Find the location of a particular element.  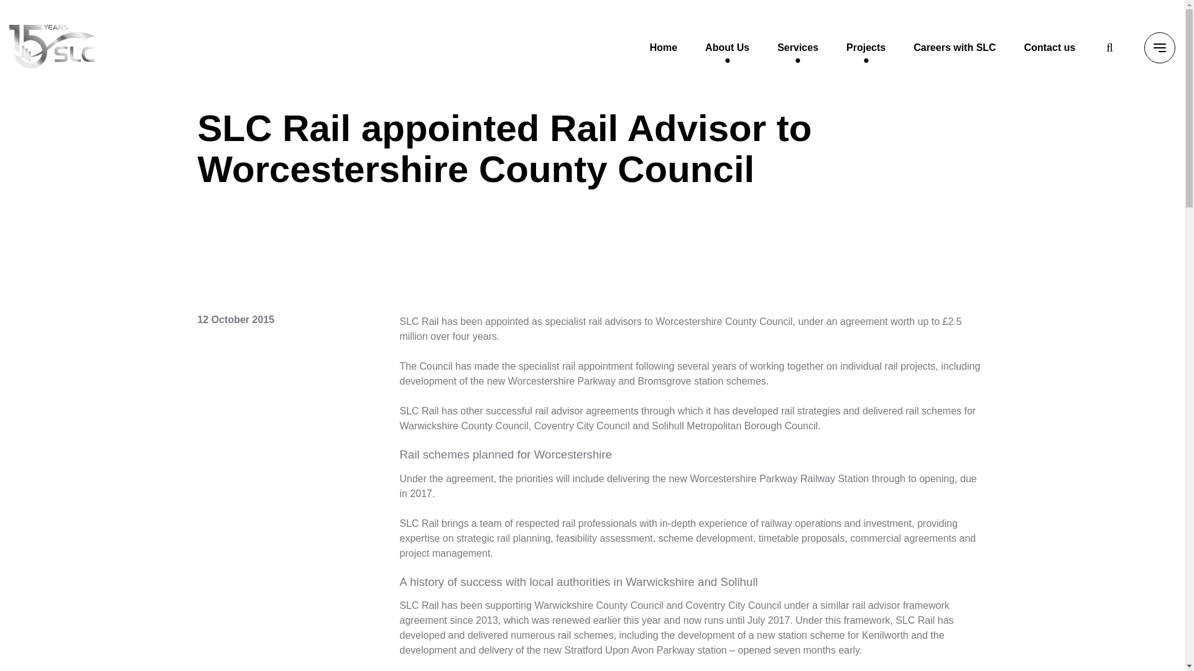

Careers with SLC is located at coordinates (954, 47).